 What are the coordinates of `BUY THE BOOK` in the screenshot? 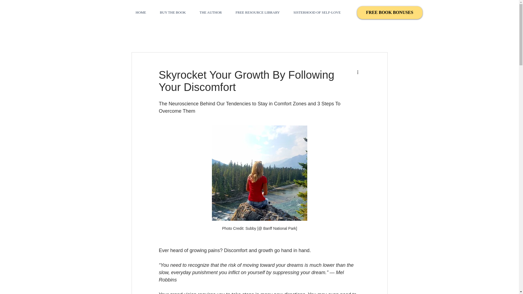 It's located at (173, 12).